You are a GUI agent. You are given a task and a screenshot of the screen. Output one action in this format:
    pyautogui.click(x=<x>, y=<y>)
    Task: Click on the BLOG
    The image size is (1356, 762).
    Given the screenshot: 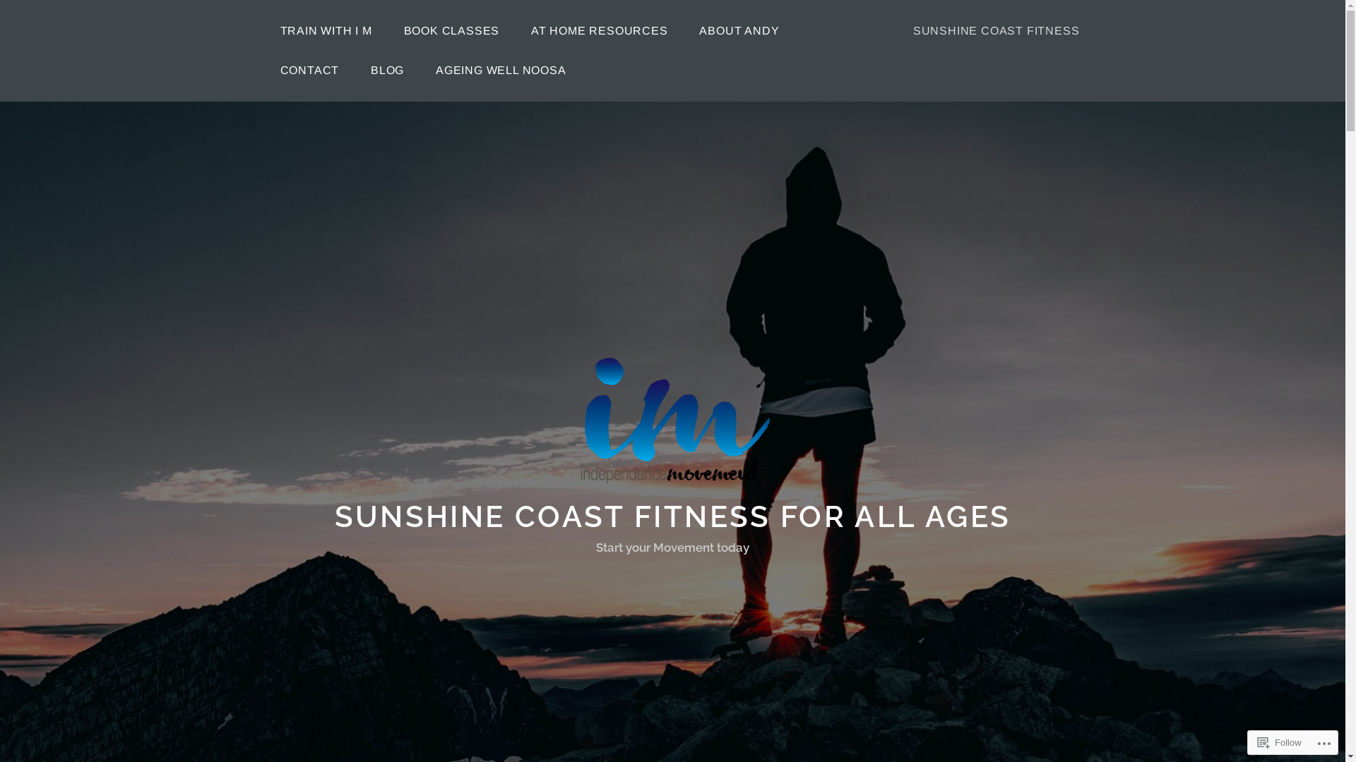 What is the action you would take?
    pyautogui.click(x=387, y=71)
    